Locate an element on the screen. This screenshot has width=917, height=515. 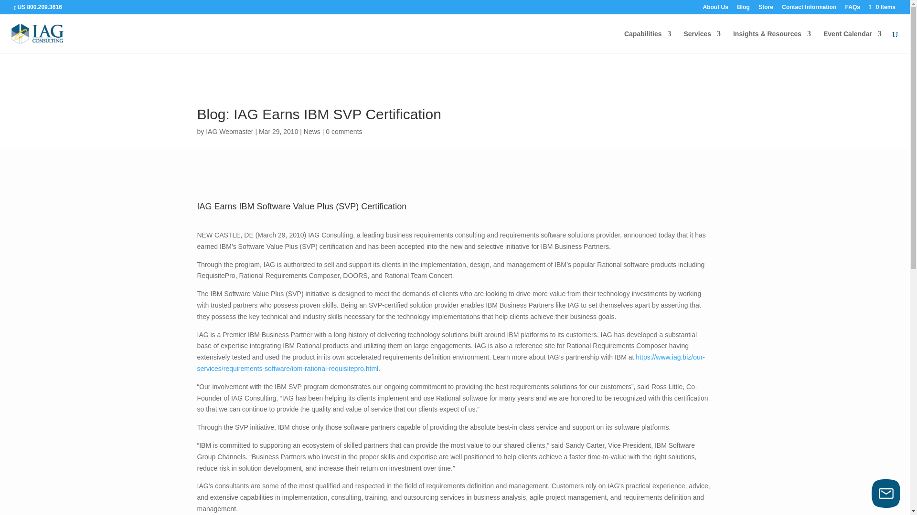
Capabilities is located at coordinates (648, 41).